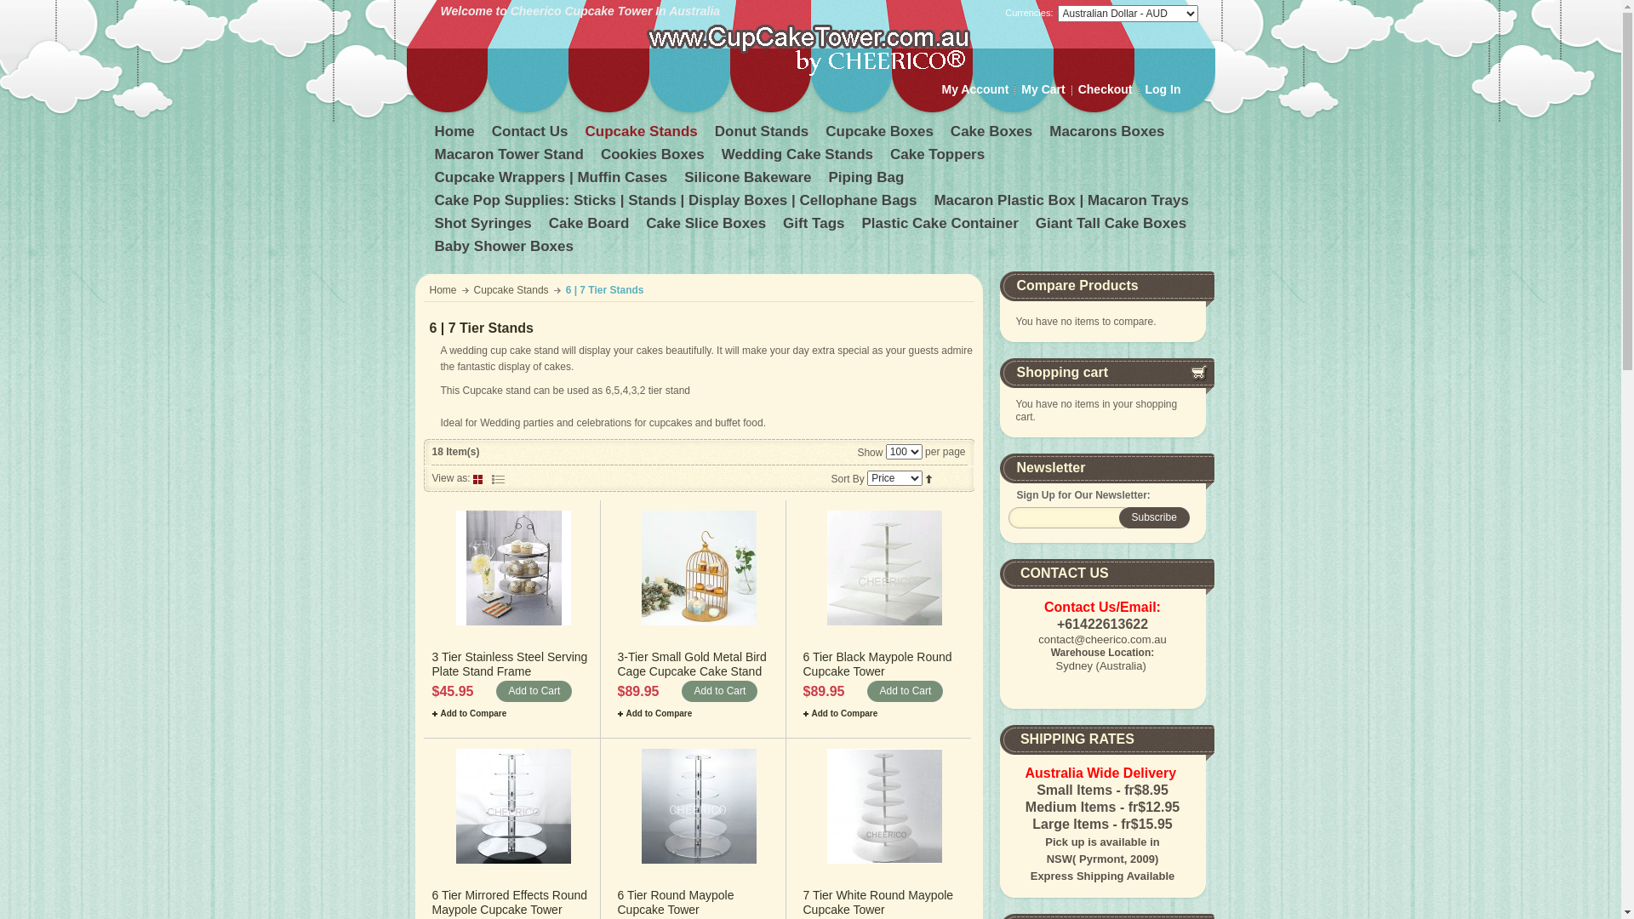 Image resolution: width=1634 pixels, height=919 pixels. What do you see at coordinates (1113, 226) in the screenshot?
I see `Giant Tall Cake Boxes` at bounding box center [1113, 226].